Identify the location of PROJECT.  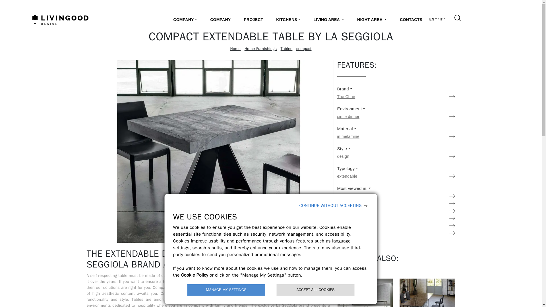
(253, 19).